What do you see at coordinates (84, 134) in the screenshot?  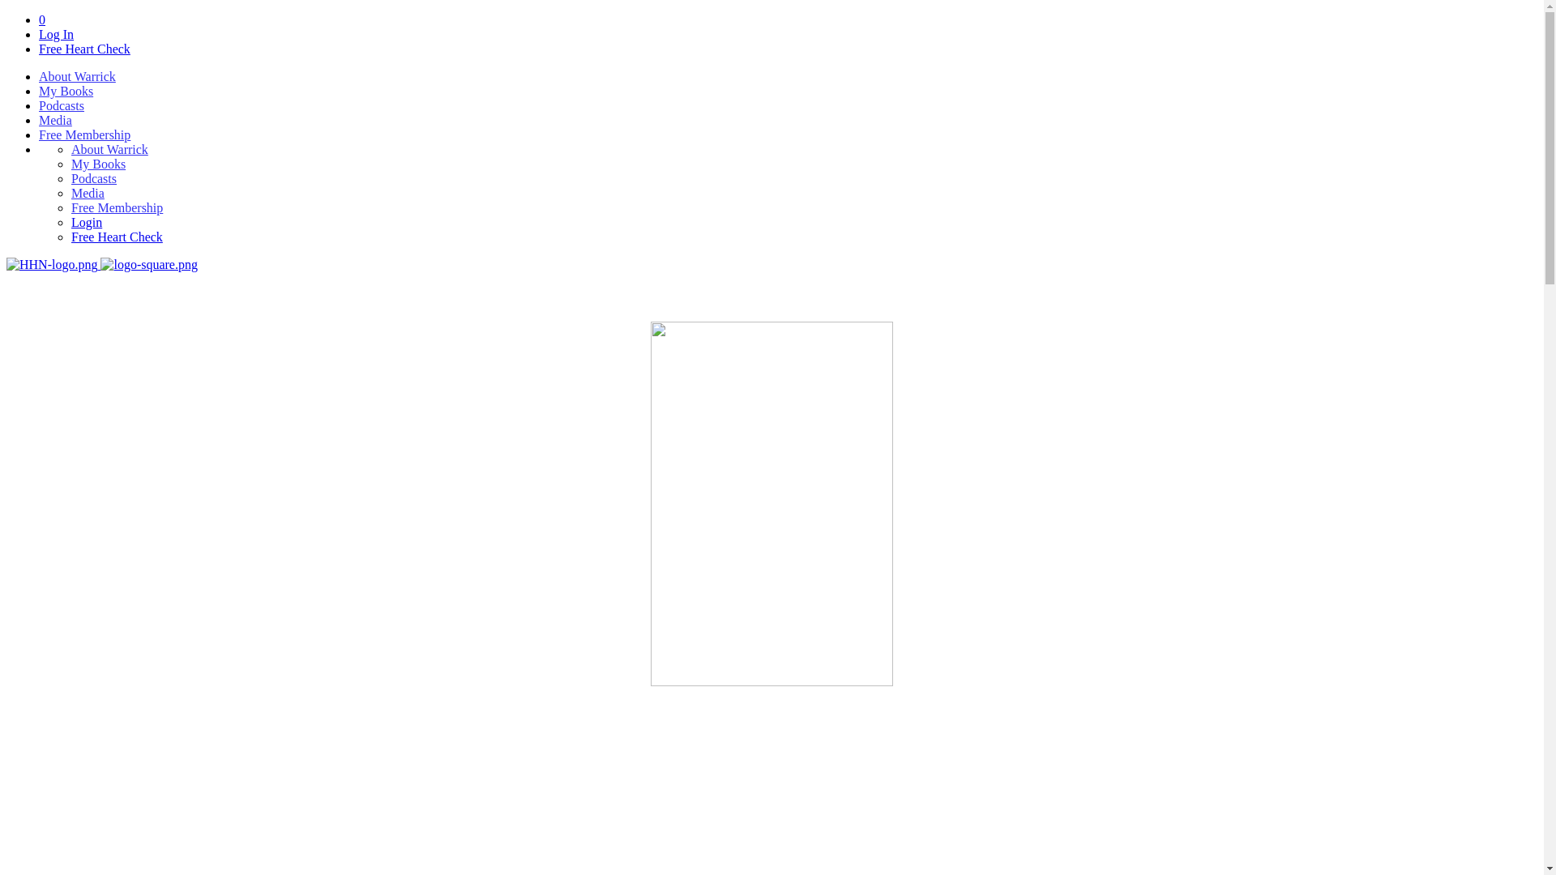 I see `Free Membership` at bounding box center [84, 134].